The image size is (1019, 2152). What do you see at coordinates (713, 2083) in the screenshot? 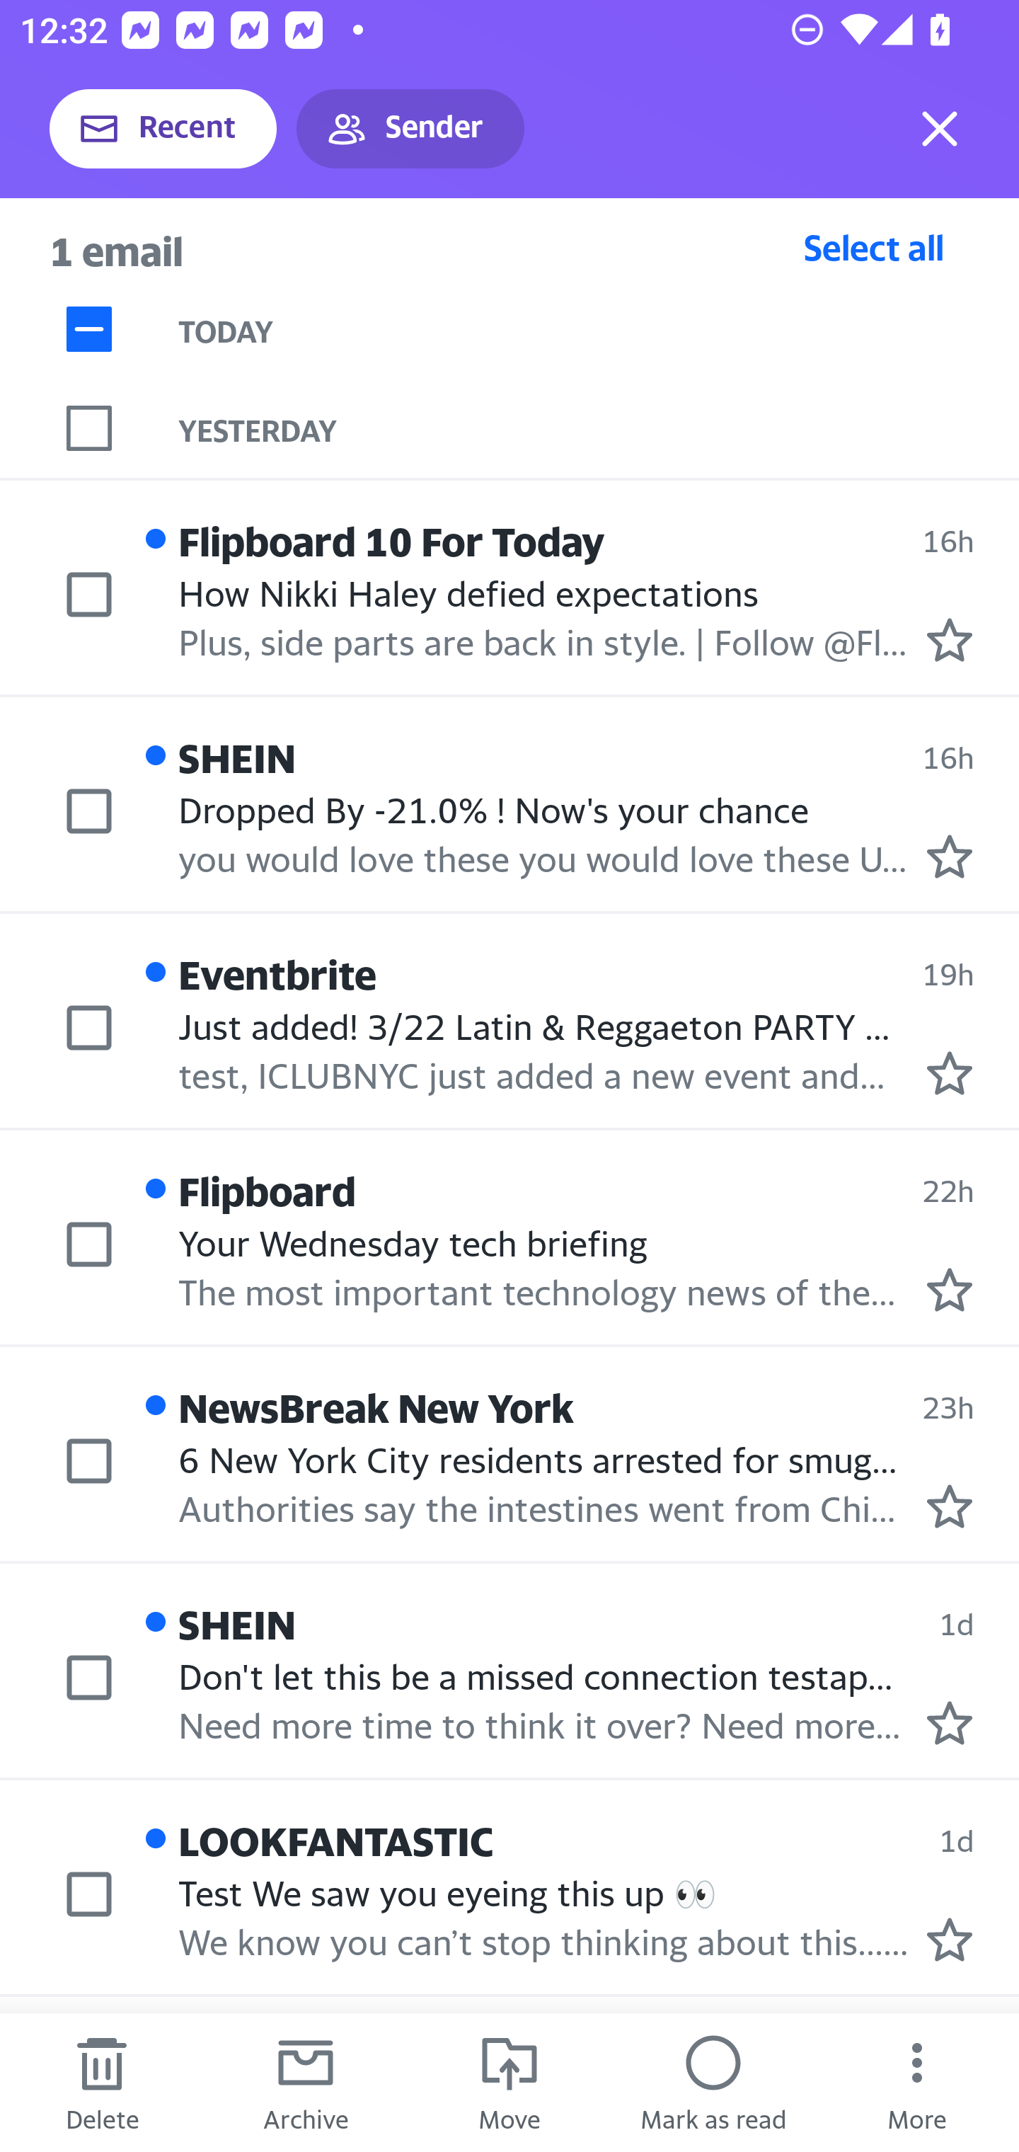
I see `Mark as read` at bounding box center [713, 2083].